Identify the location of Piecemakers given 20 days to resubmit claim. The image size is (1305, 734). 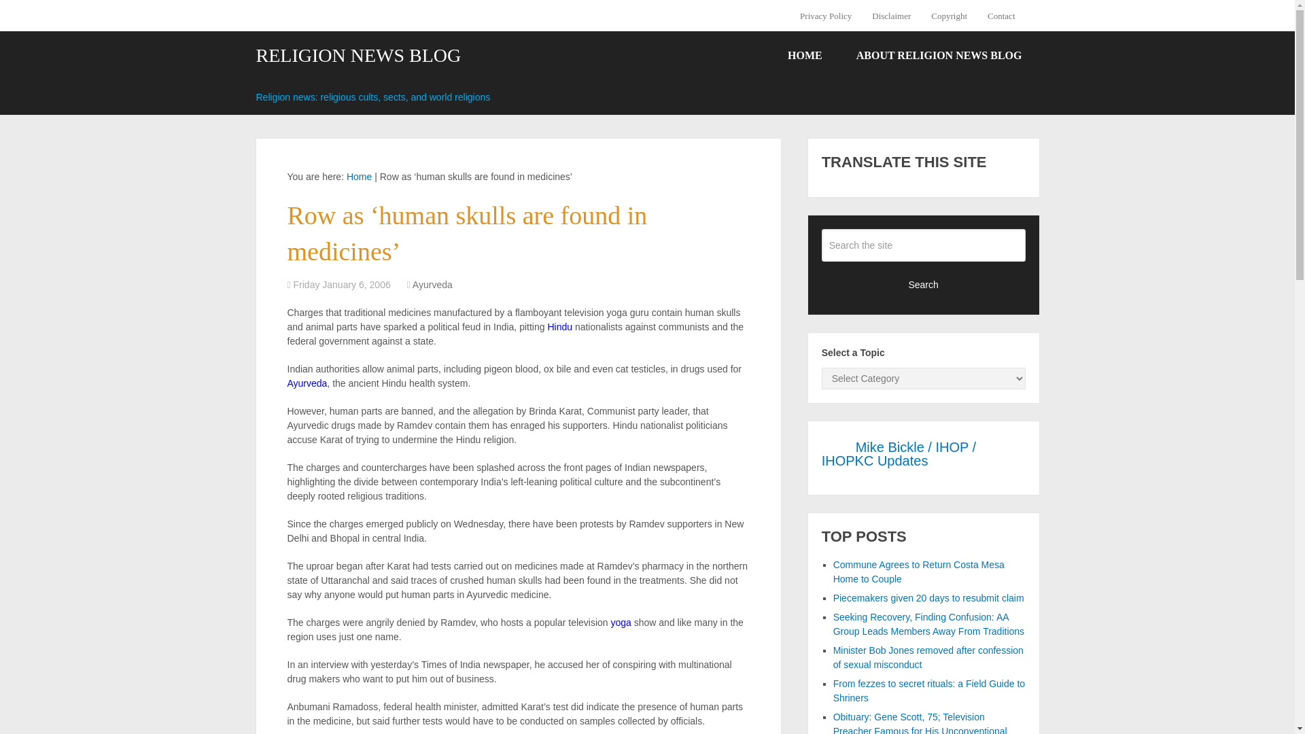
(928, 597).